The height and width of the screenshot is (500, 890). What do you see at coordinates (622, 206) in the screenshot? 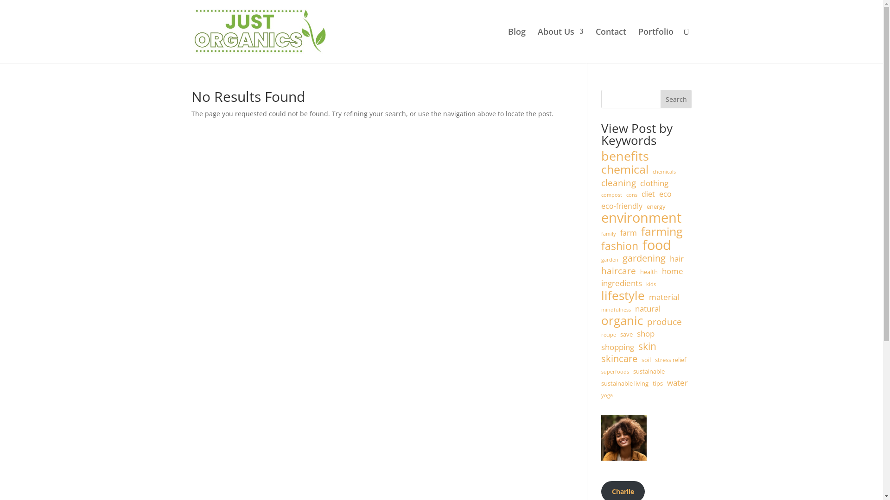
I see `eco-friendly` at bounding box center [622, 206].